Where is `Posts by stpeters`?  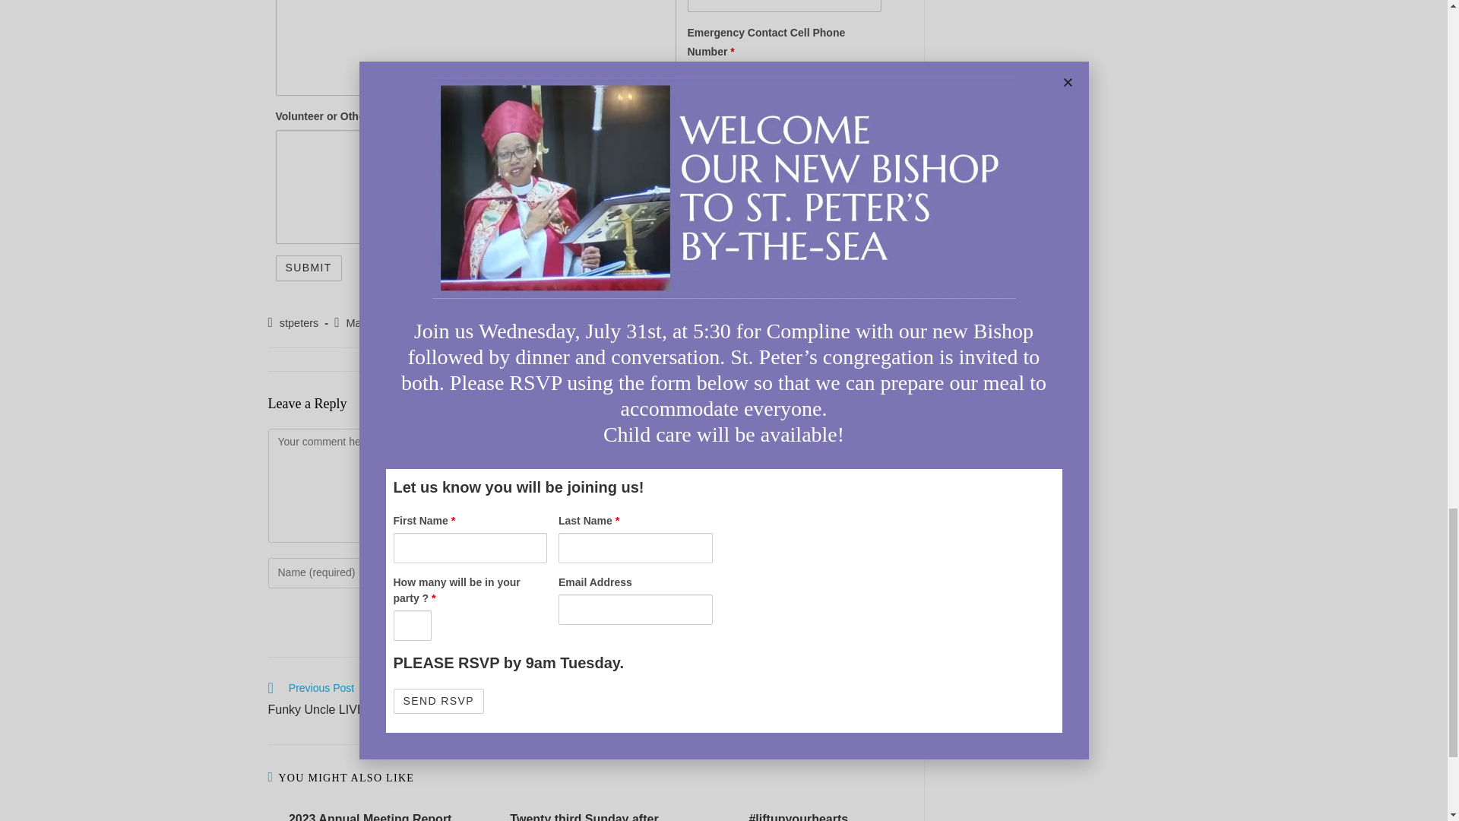 Posts by stpeters is located at coordinates (299, 322).